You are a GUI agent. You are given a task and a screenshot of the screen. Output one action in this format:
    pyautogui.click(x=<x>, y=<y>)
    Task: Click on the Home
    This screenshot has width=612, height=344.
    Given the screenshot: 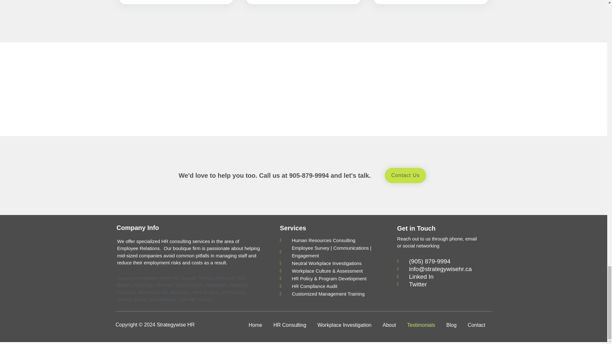 What is the action you would take?
    pyautogui.click(x=255, y=325)
    